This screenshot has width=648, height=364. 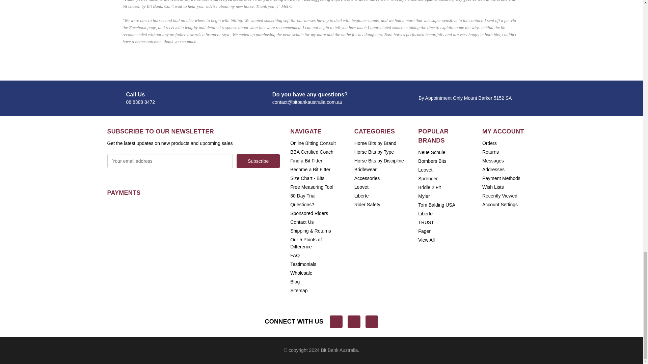 I want to click on Instagram, so click(x=372, y=322).